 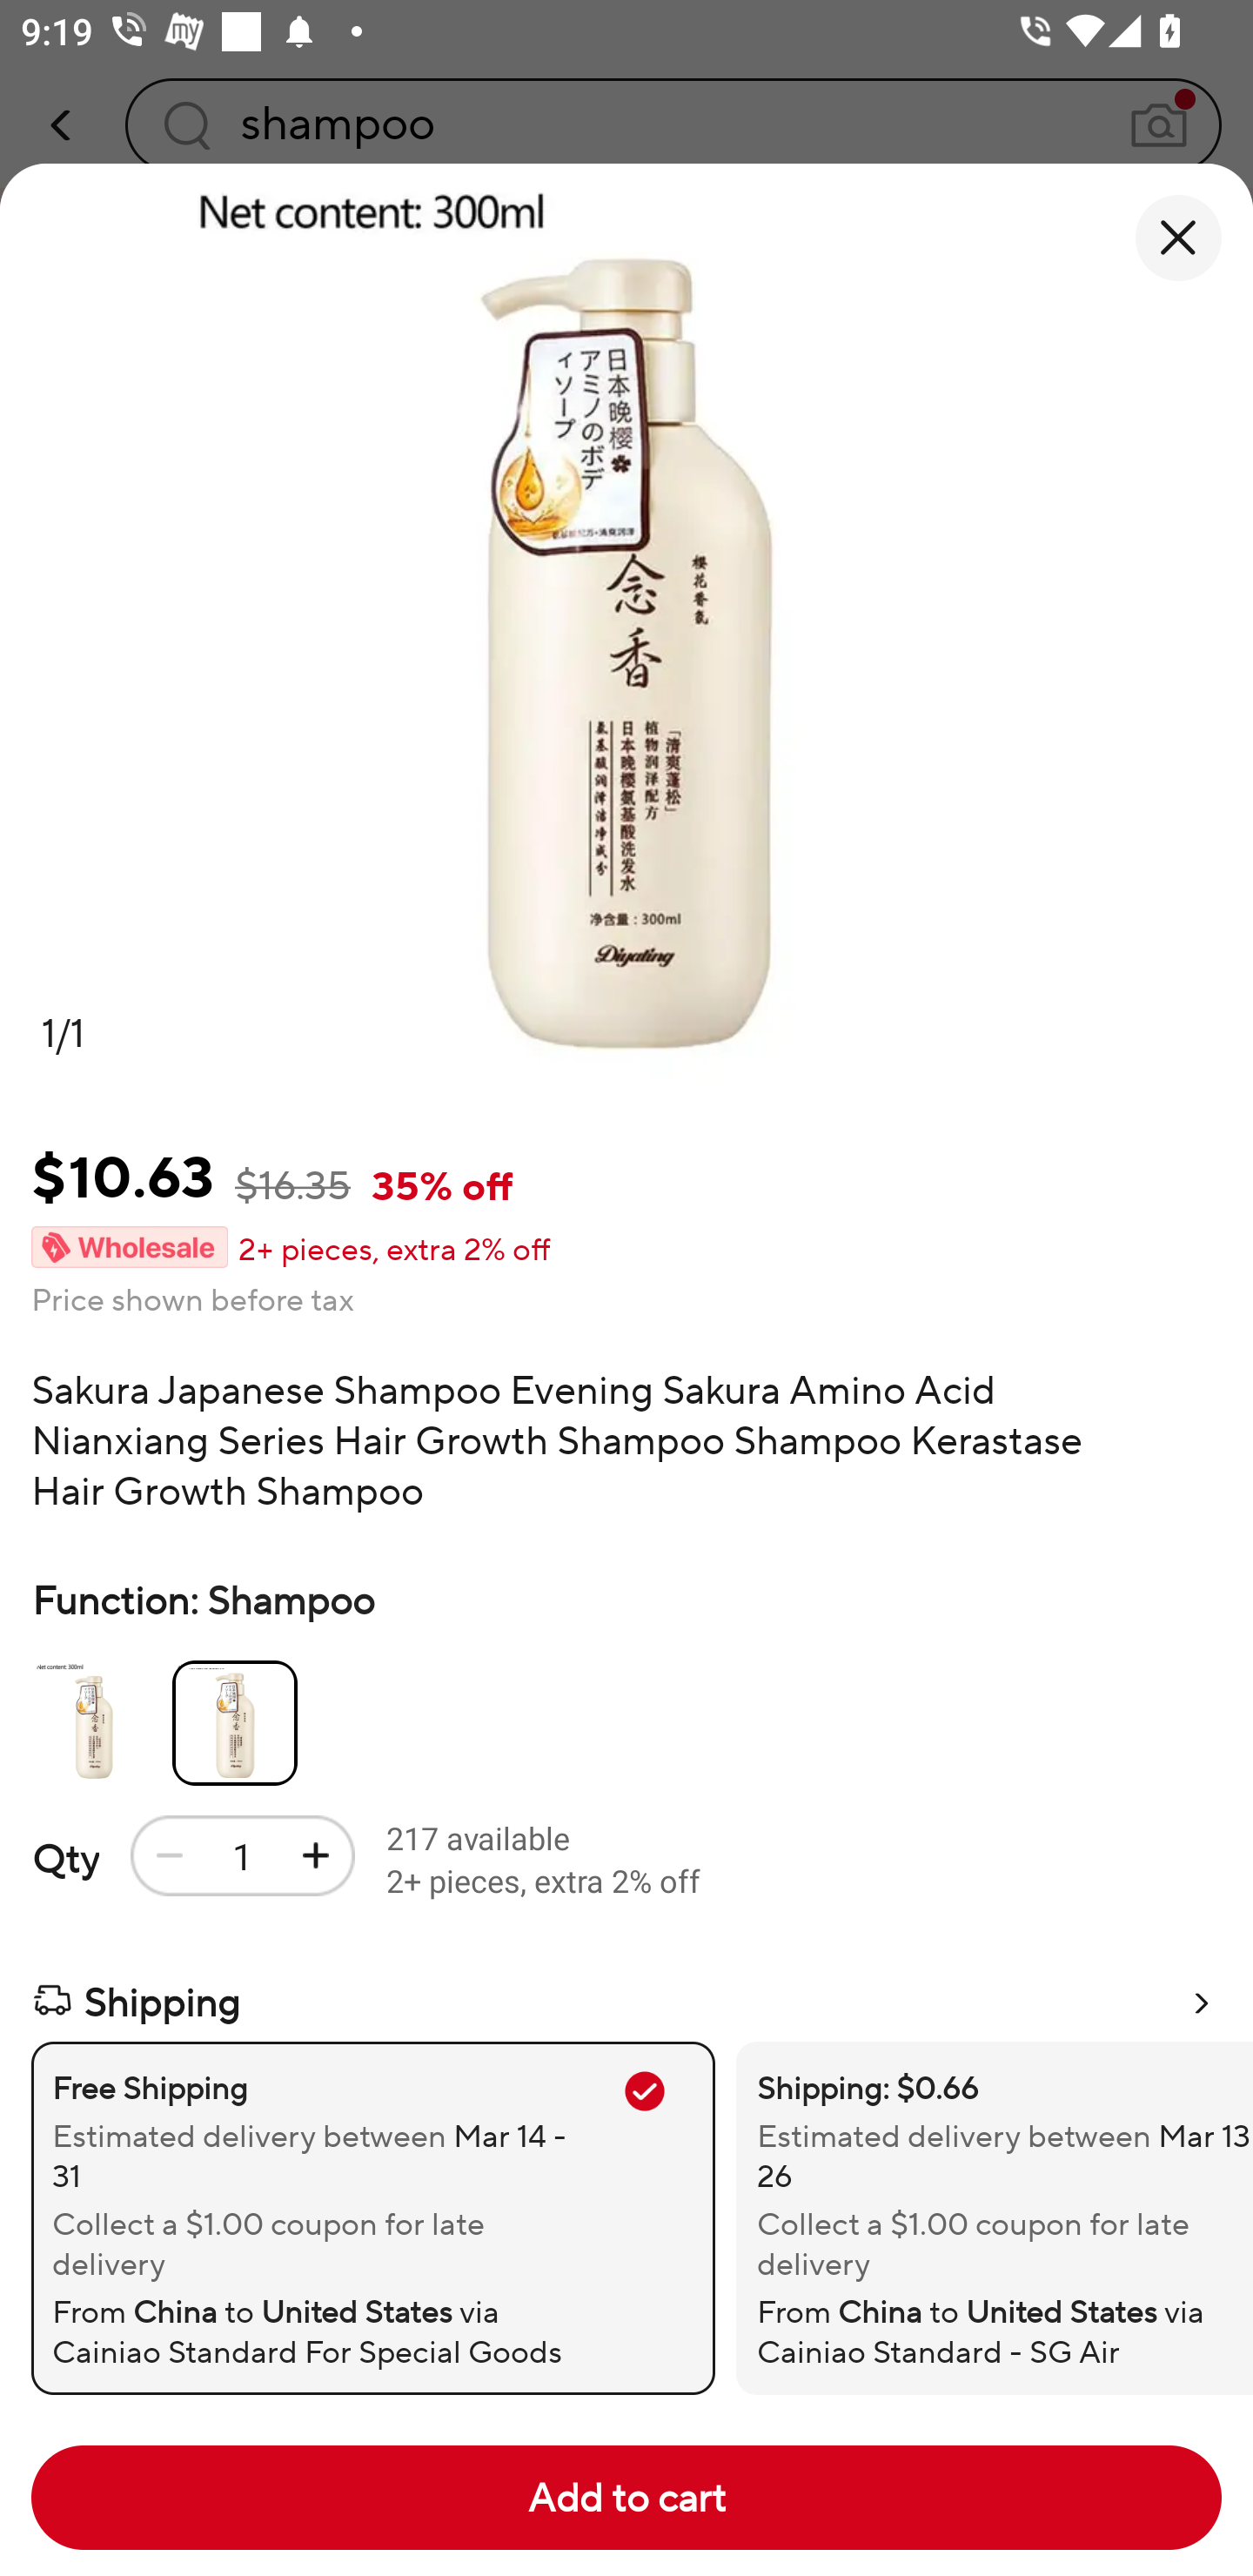 What do you see at coordinates (626, 2498) in the screenshot?
I see `Add to cart` at bounding box center [626, 2498].